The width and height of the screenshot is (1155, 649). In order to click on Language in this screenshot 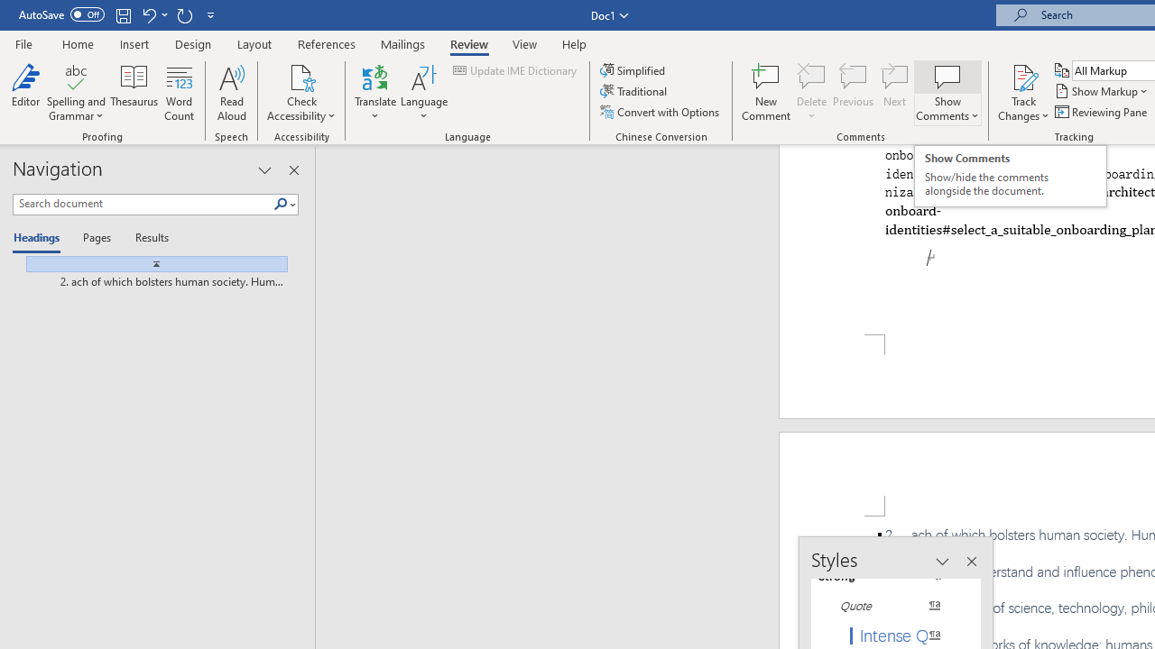, I will do `click(424, 92)`.